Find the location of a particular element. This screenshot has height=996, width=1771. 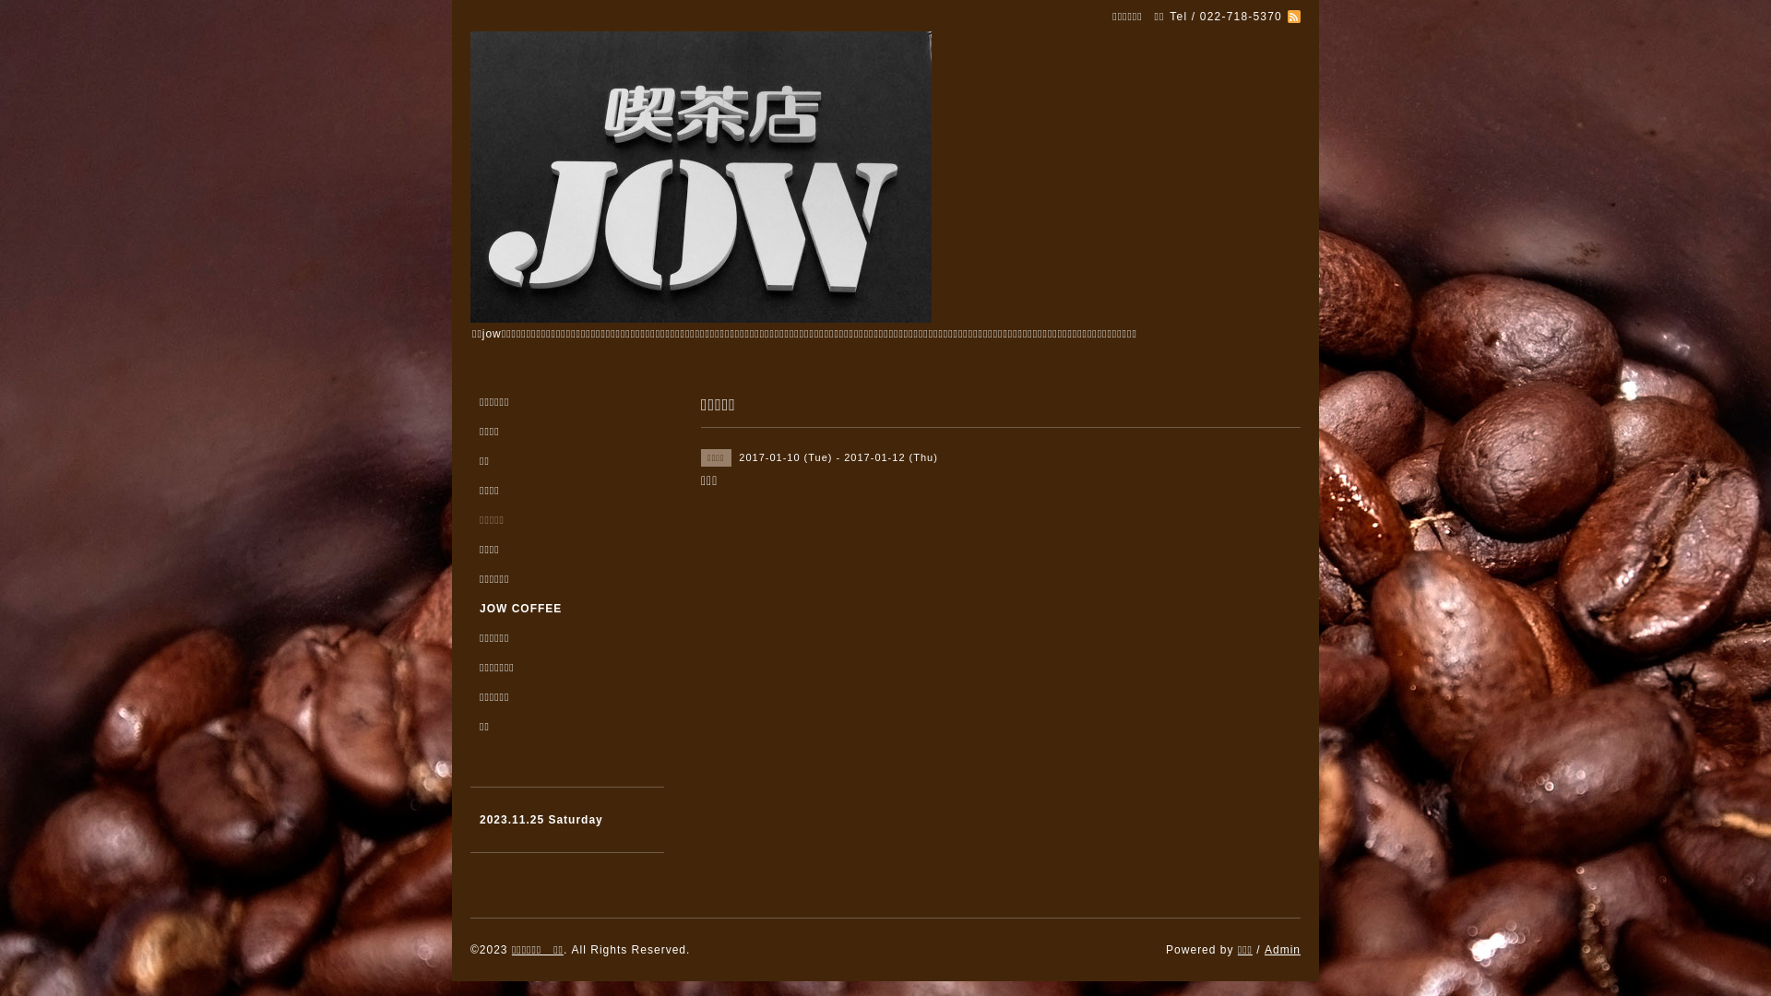

Admin is located at coordinates (1282, 950).